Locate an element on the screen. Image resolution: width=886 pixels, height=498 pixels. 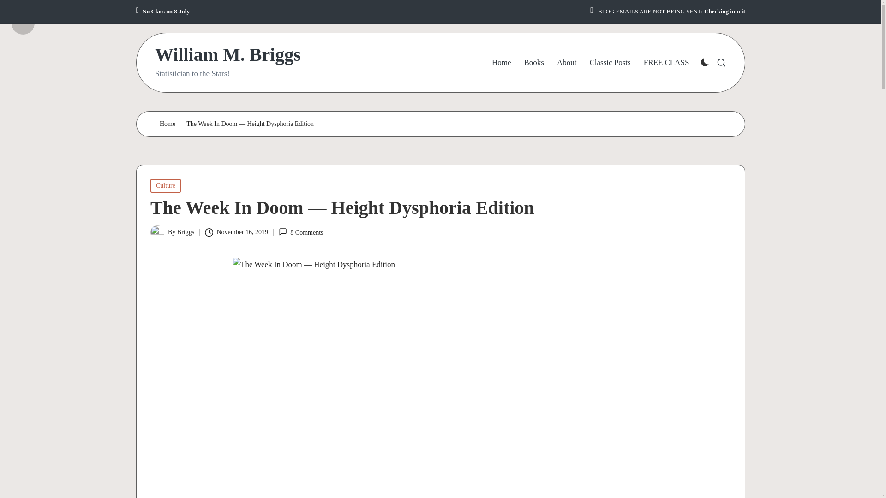
Home is located at coordinates (501, 63).